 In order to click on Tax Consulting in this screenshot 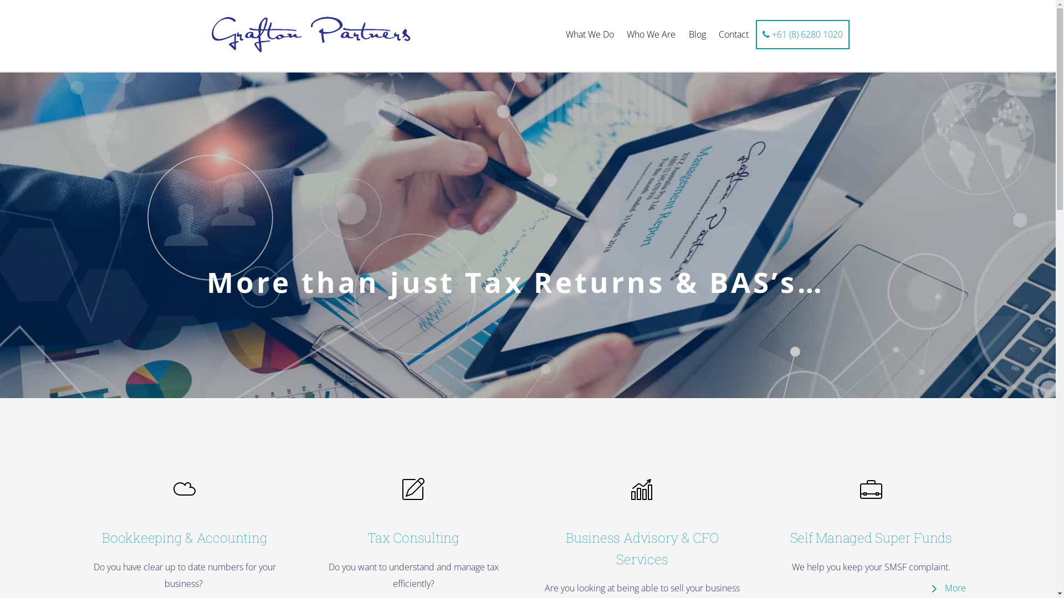, I will do `click(413, 538)`.